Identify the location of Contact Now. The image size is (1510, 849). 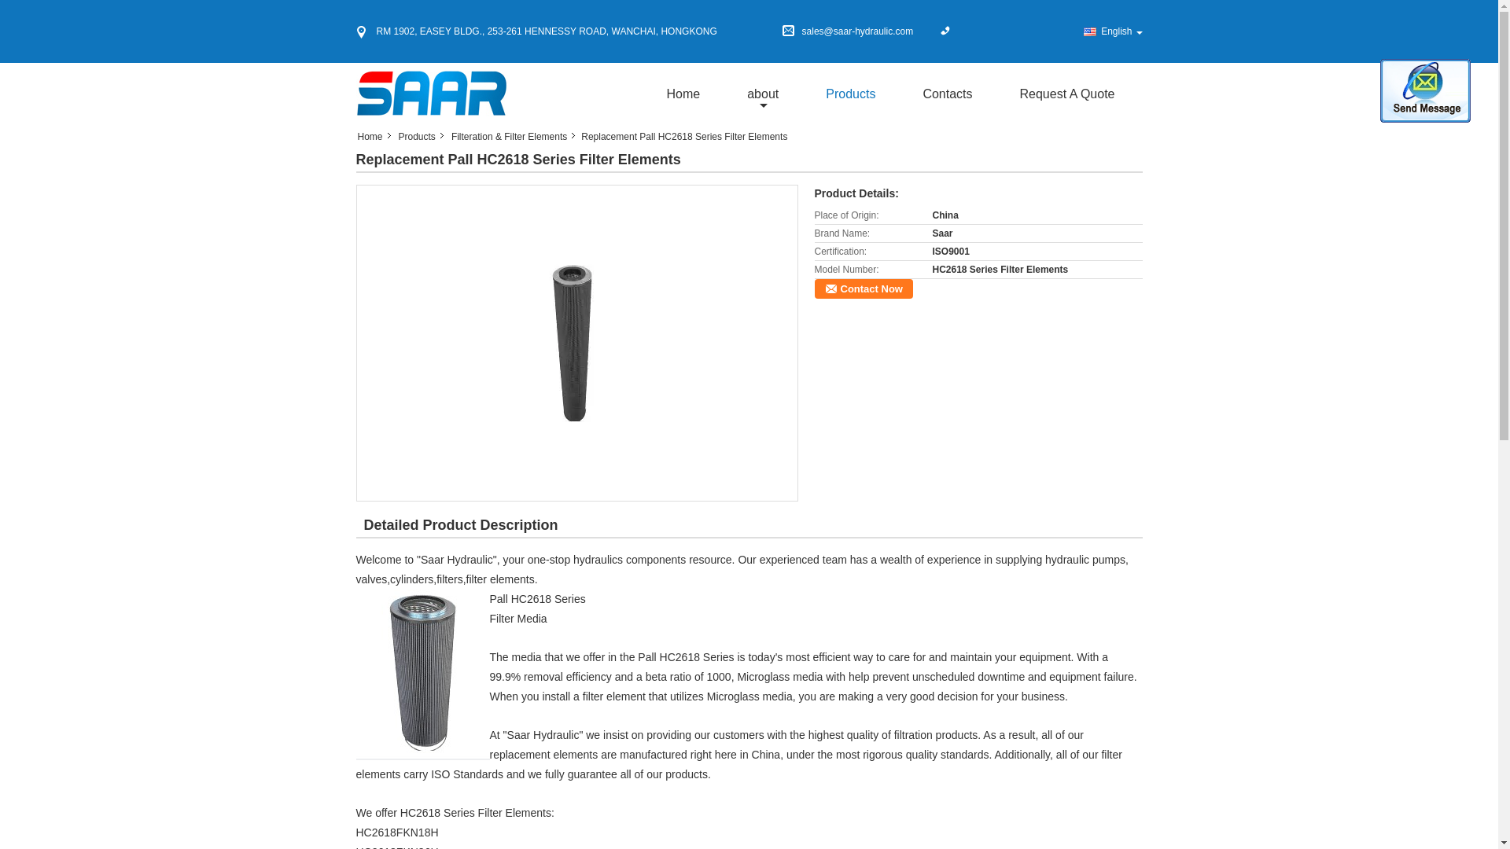
(864, 289).